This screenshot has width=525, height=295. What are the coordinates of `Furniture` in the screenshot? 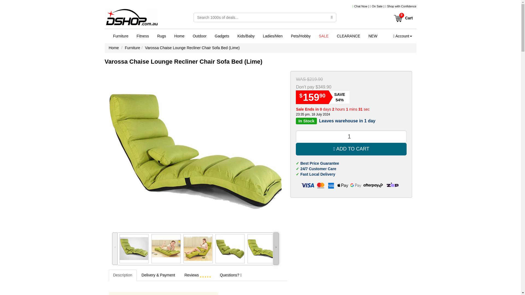 It's located at (120, 36).